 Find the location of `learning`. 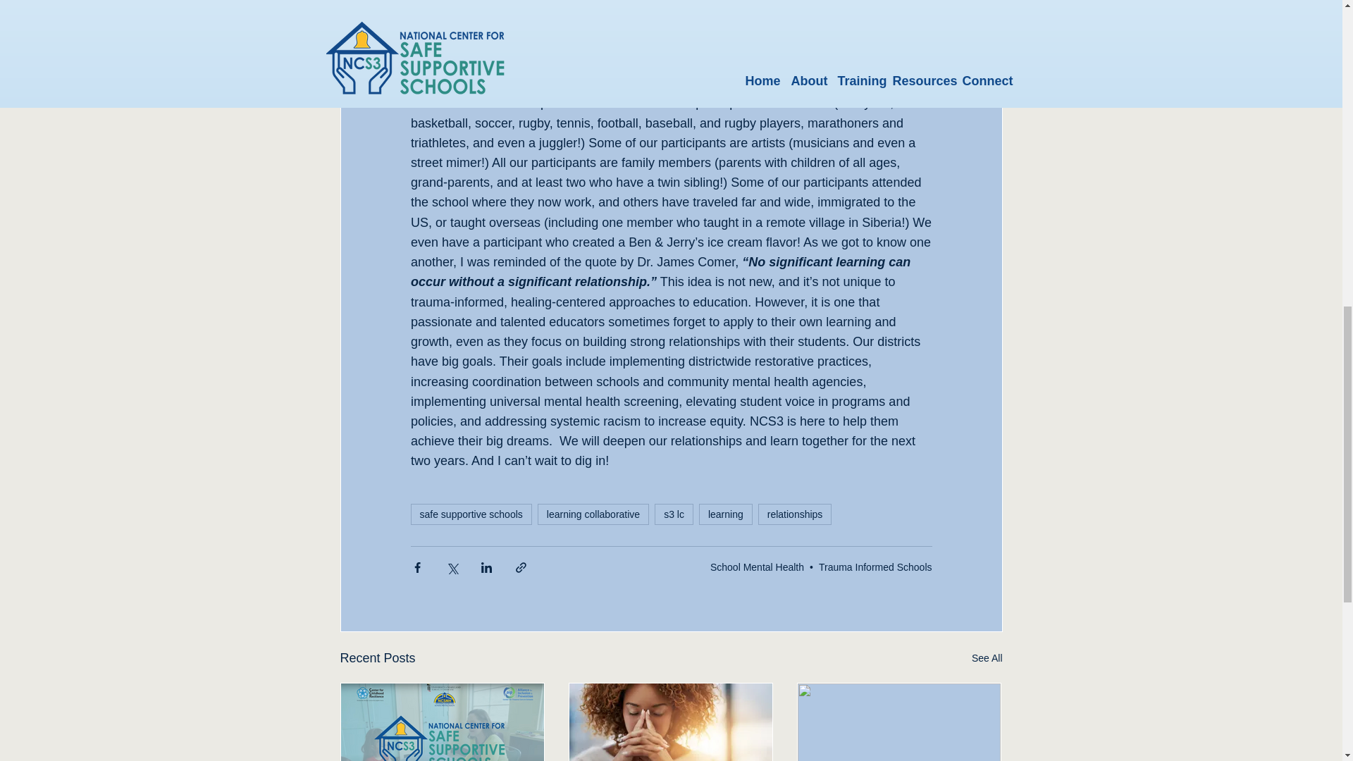

learning is located at coordinates (726, 514).